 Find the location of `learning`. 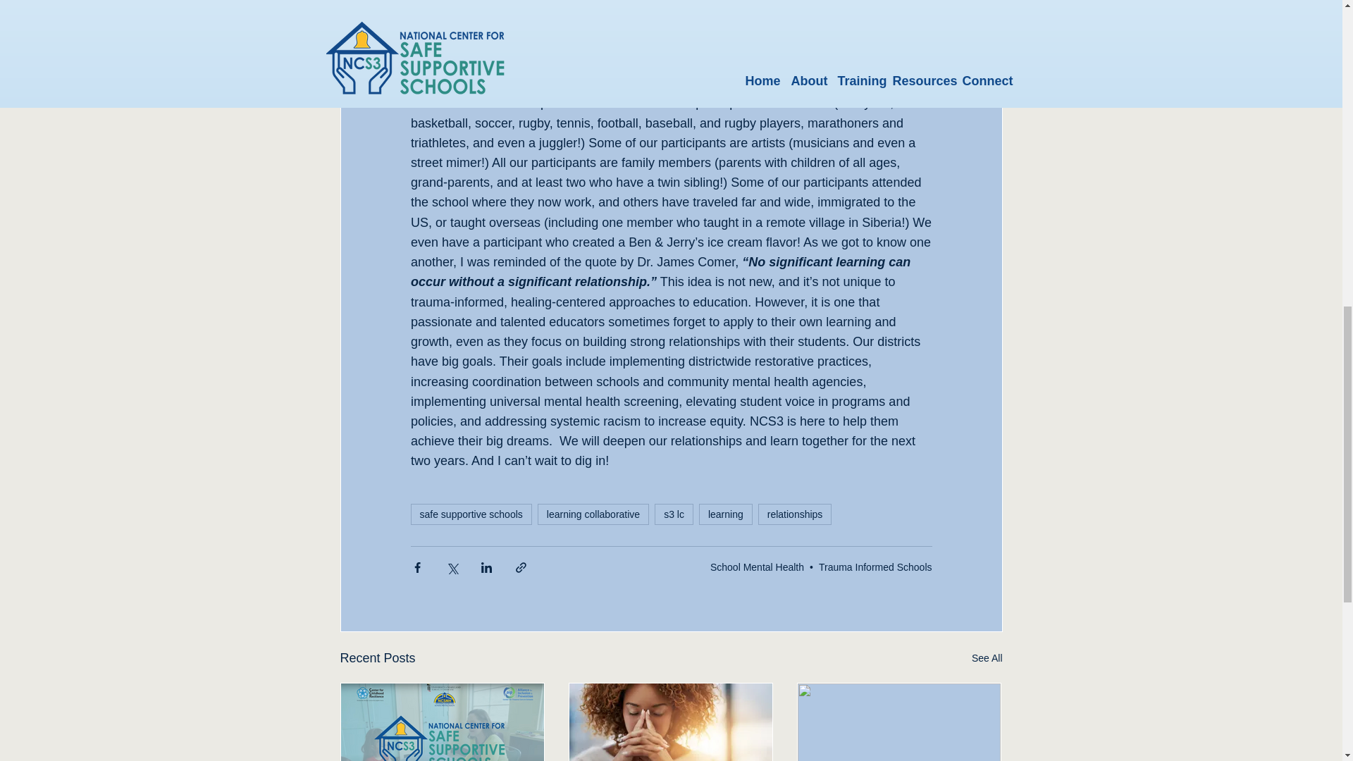

learning is located at coordinates (726, 514).